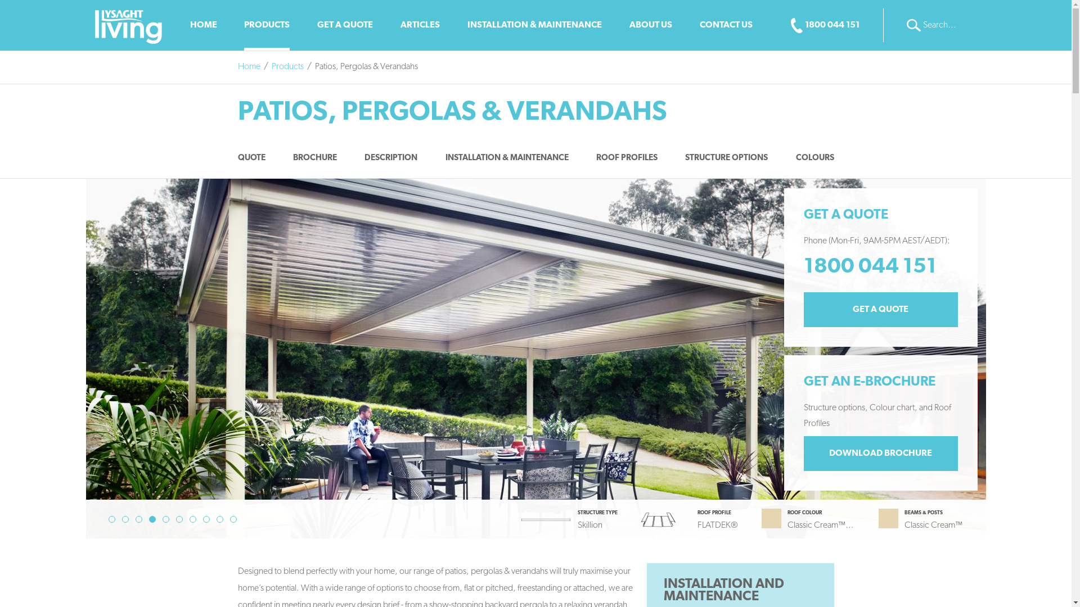 This screenshot has width=1080, height=607. Describe the element at coordinates (534, 25) in the screenshot. I see `INSTALLATION & MAINTENANCE` at that location.